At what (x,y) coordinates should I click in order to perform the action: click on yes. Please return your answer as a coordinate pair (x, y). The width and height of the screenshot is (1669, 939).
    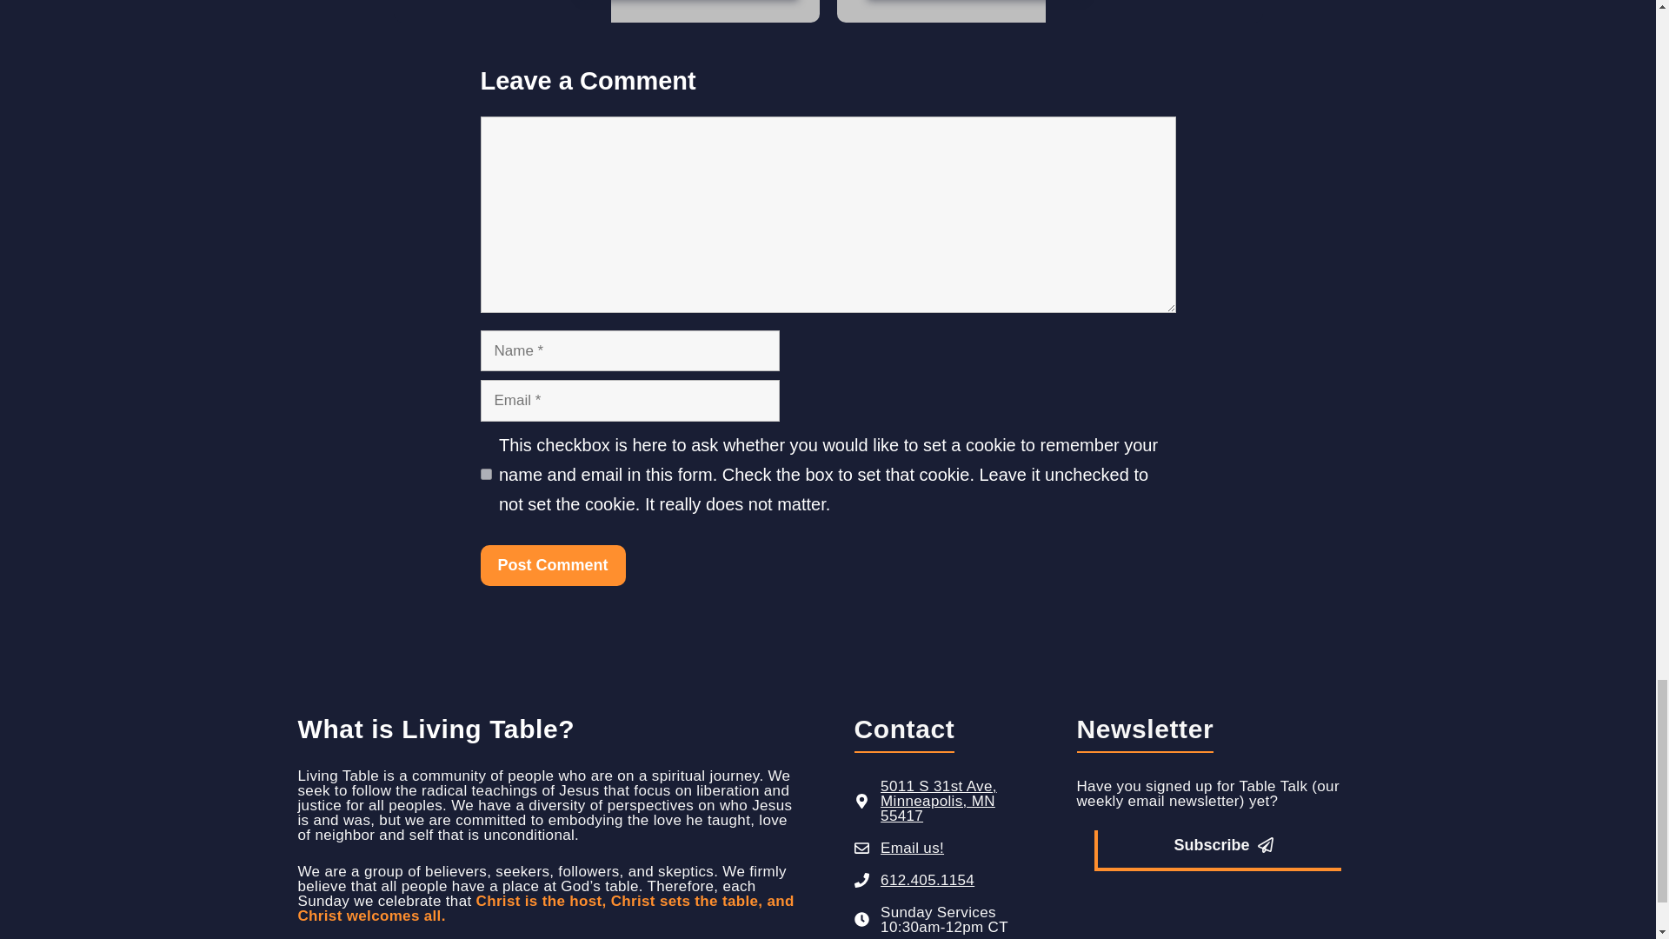
    Looking at the image, I should click on (485, 473).